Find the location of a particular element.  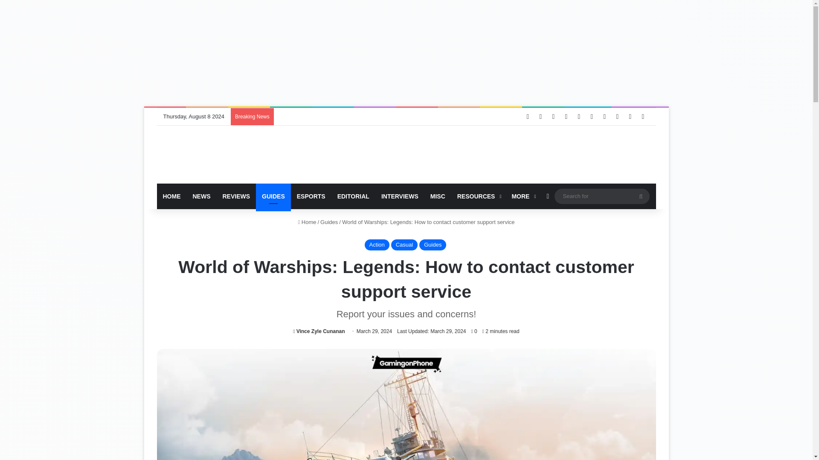

RESOURCES is located at coordinates (479, 196).